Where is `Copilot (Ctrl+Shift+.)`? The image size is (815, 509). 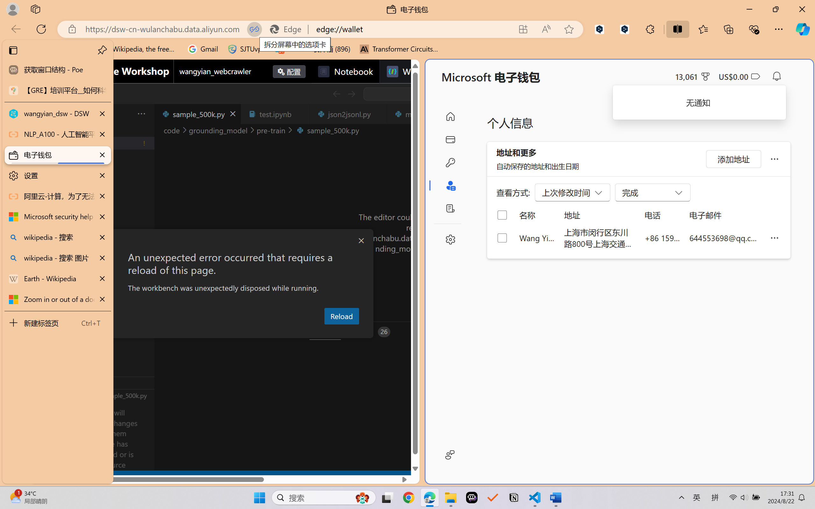 Copilot (Ctrl+Shift+.) is located at coordinates (803, 29).